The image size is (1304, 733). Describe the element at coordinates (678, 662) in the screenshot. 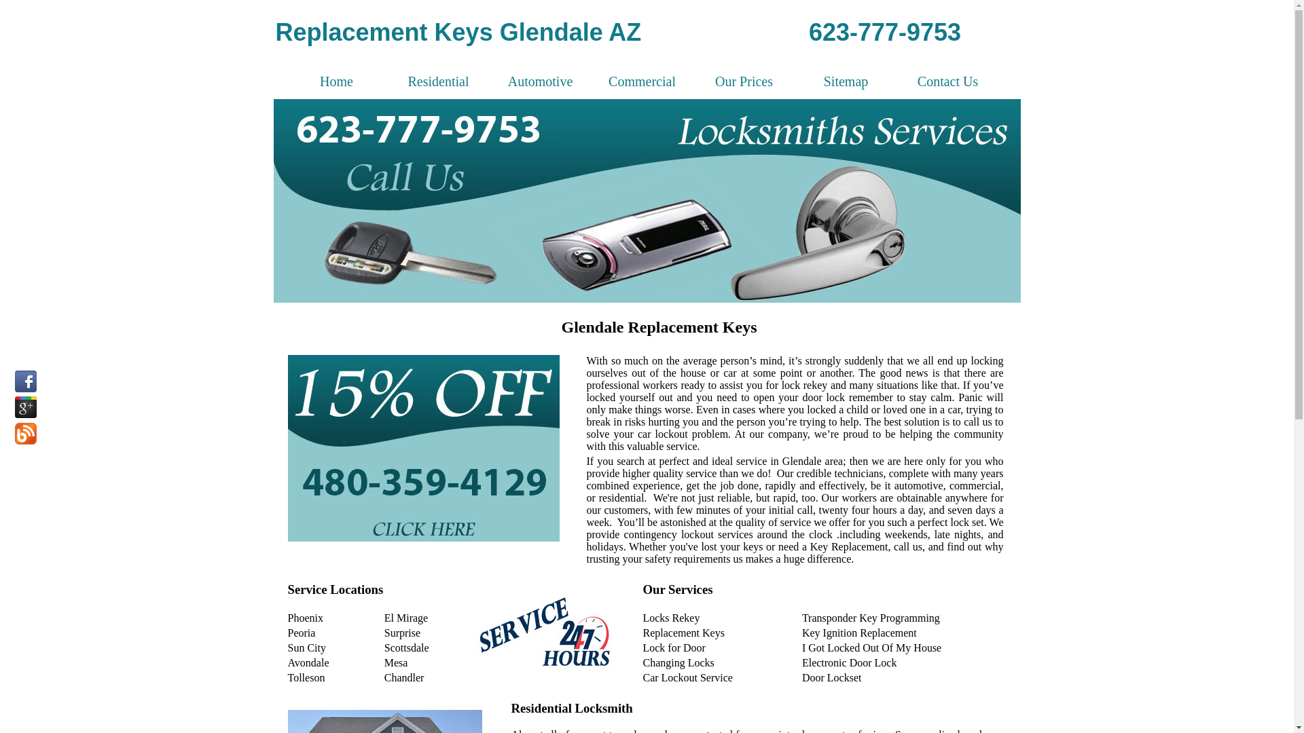

I see `Changing Locks` at that location.